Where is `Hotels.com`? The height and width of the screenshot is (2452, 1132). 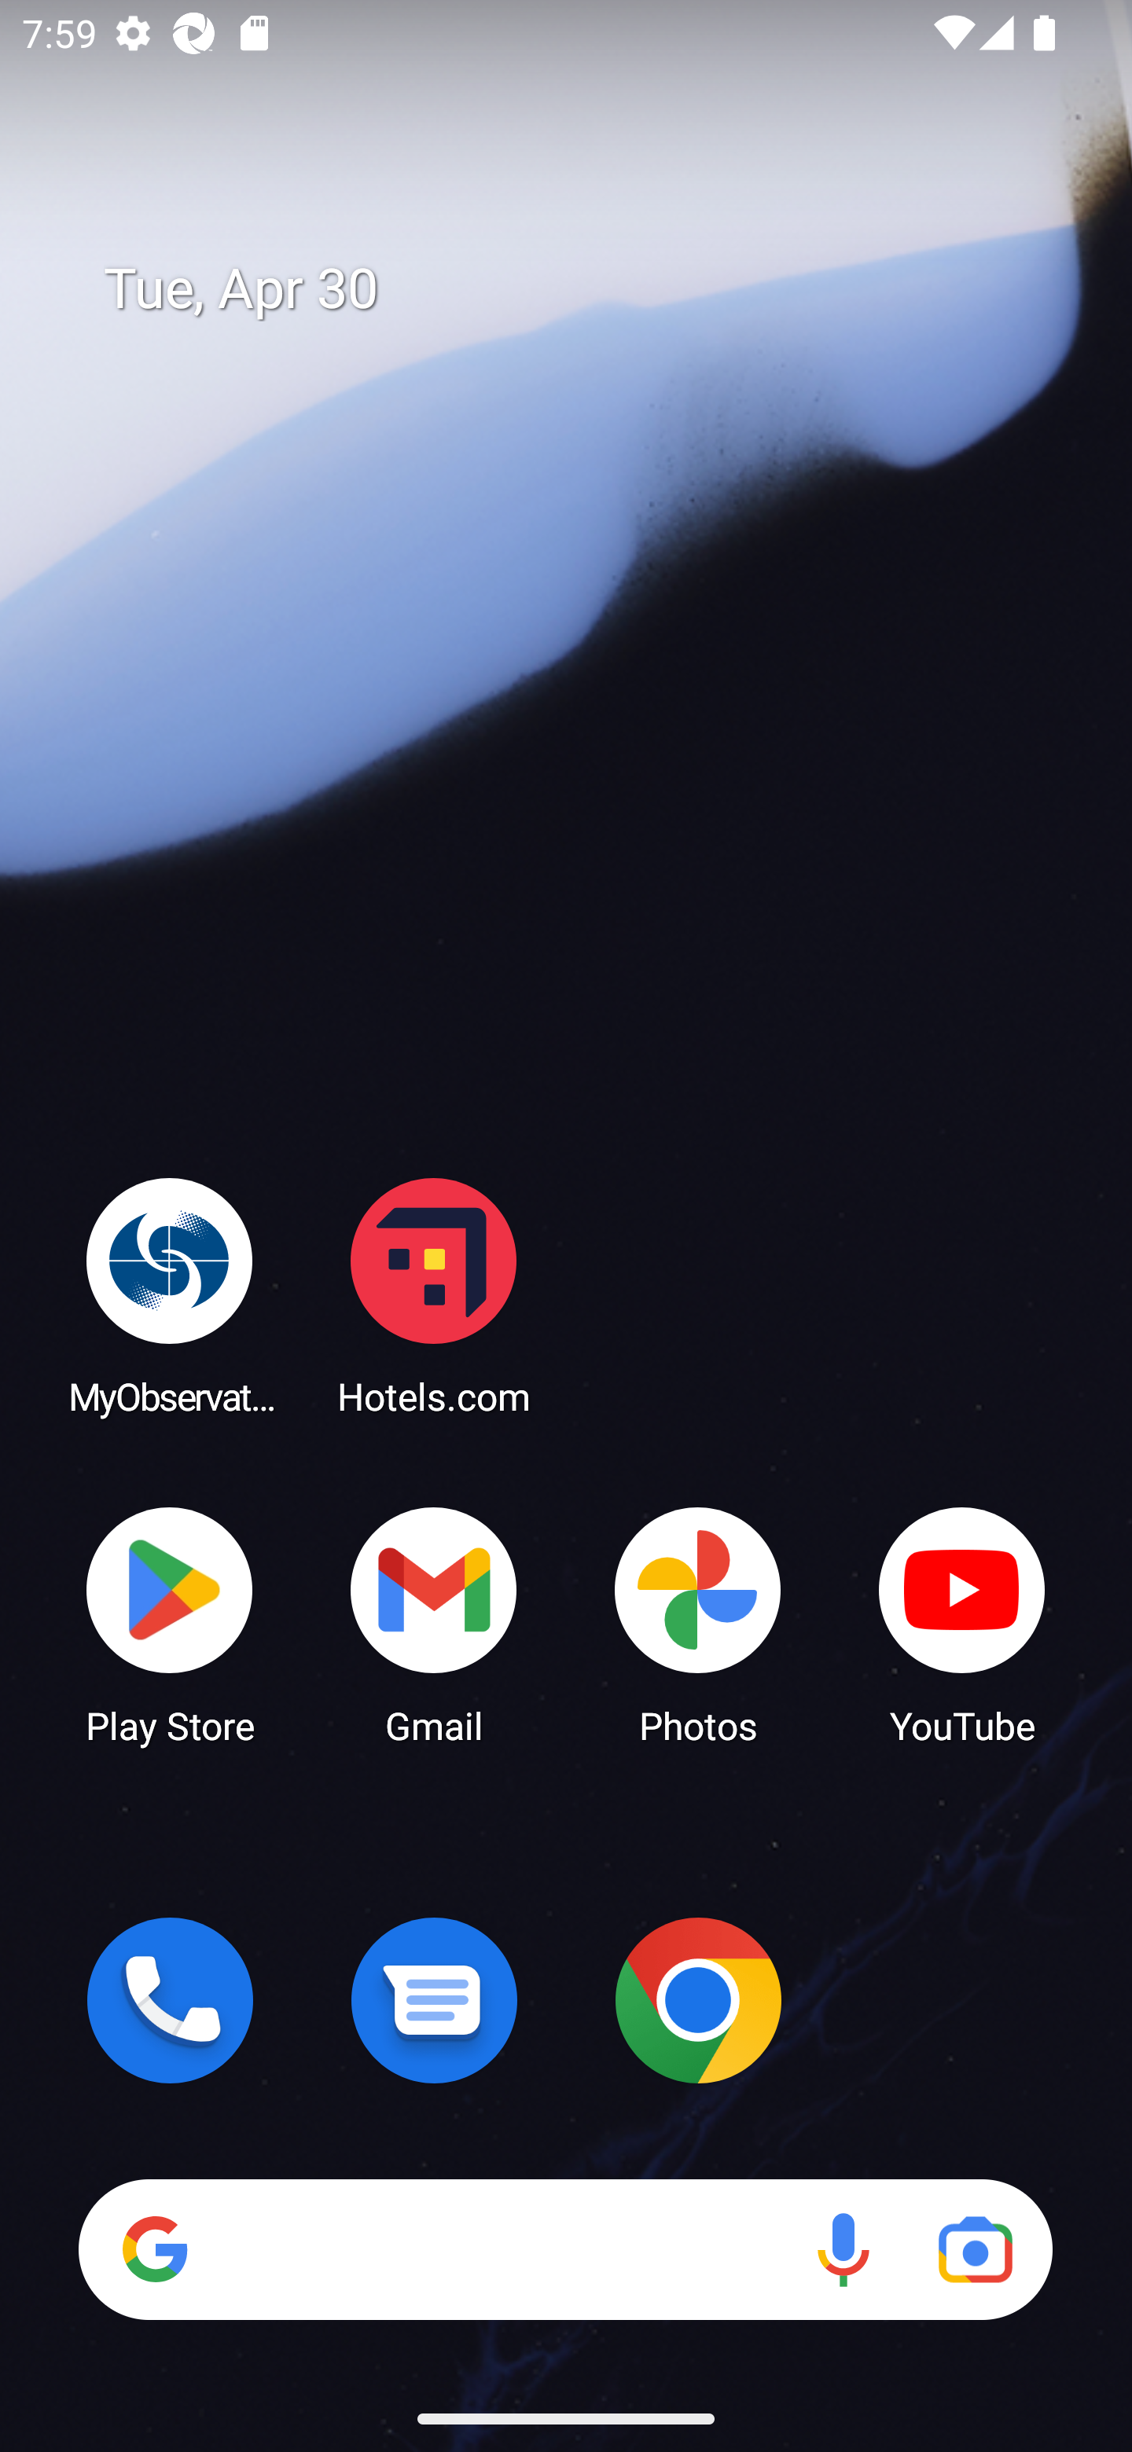 Hotels.com is located at coordinates (434, 1295).